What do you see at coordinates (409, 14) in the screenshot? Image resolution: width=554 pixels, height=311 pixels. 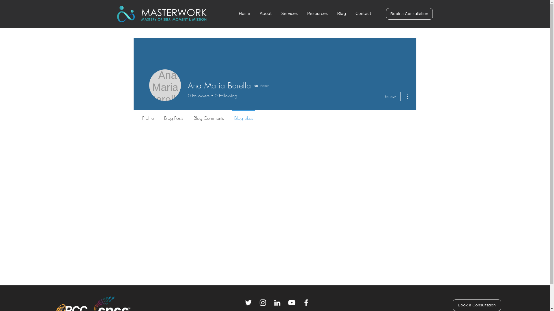 I see `Book a Consultation` at bounding box center [409, 14].